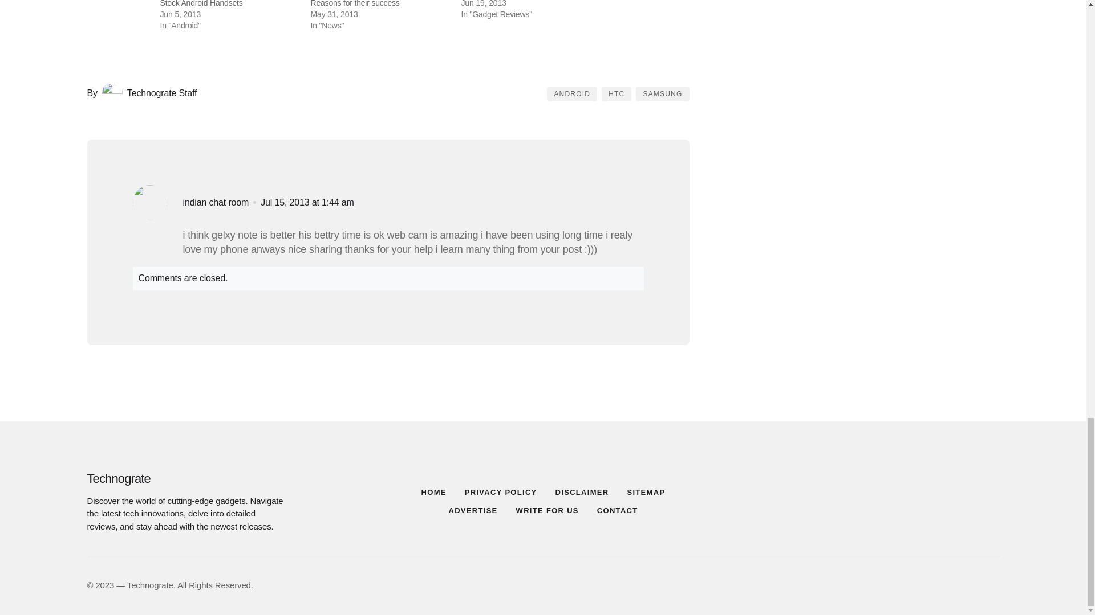 This screenshot has height=615, width=1095. I want to click on Samsung and HTC:  The New Trend for Stock Android Handsets, so click(227, 3).